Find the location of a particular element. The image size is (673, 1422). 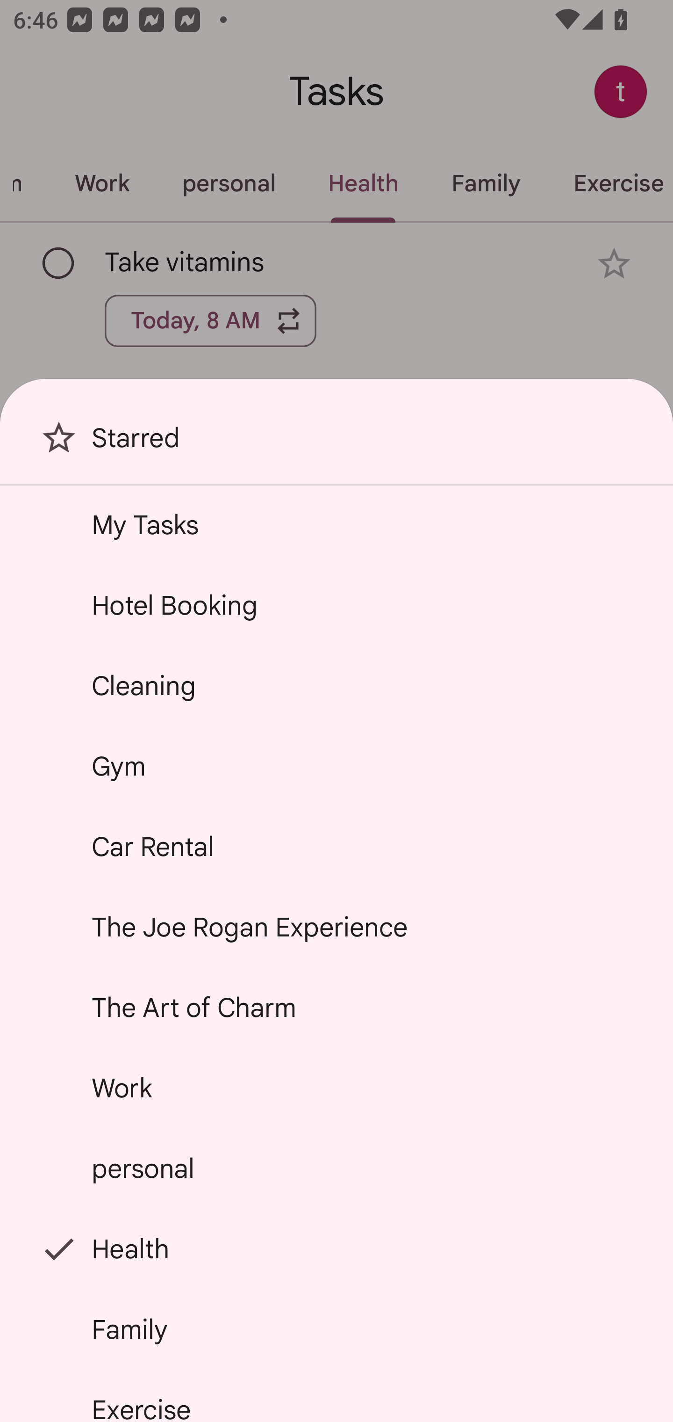

Car Rental is located at coordinates (336, 847).